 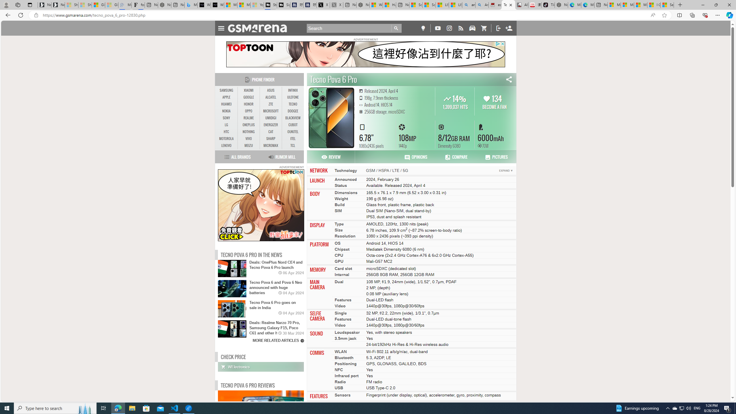 I want to click on HONOR, so click(x=248, y=104).